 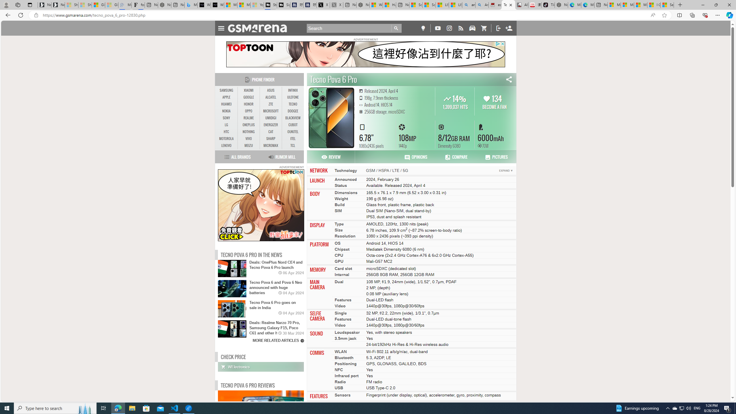 I want to click on HONOR, so click(x=248, y=104).